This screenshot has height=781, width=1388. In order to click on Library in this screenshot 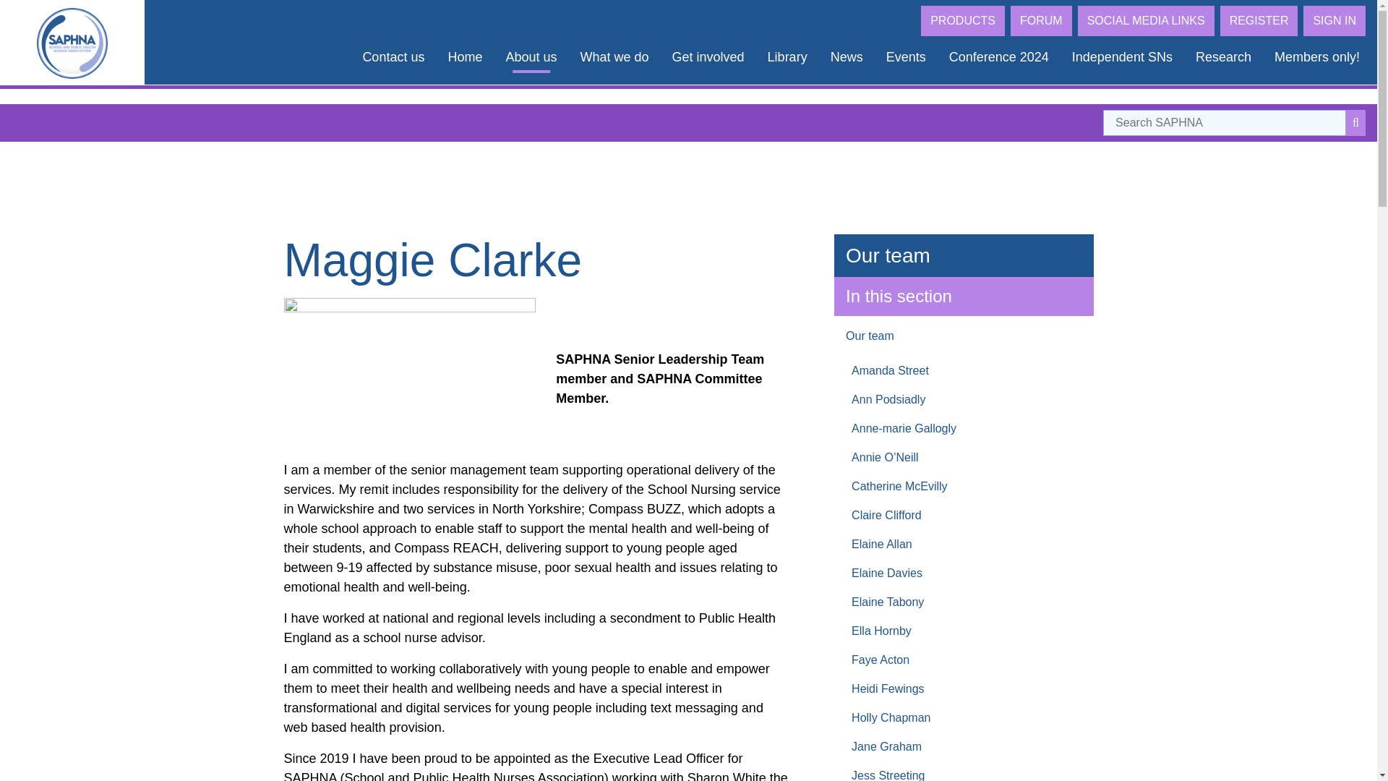, I will do `click(787, 57)`.